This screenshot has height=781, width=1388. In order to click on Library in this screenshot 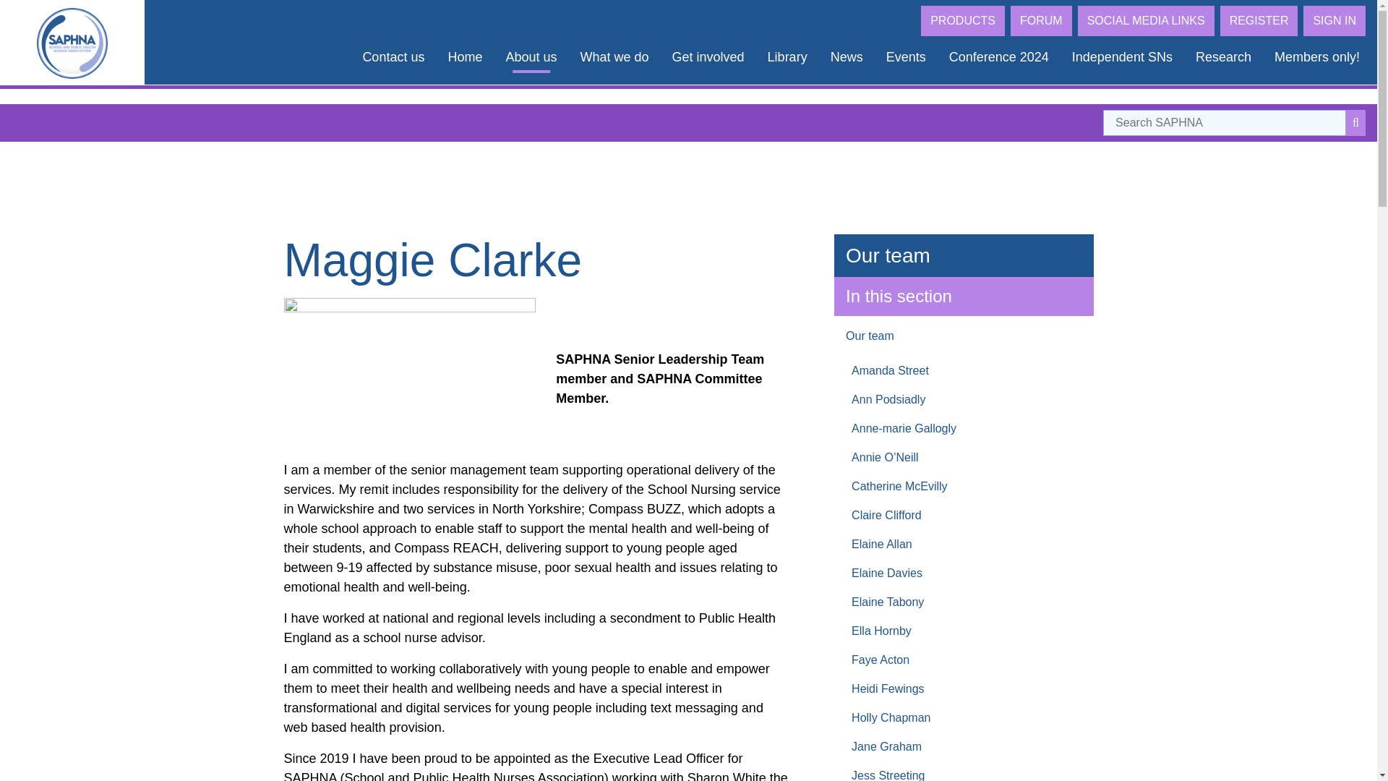, I will do `click(787, 57)`.